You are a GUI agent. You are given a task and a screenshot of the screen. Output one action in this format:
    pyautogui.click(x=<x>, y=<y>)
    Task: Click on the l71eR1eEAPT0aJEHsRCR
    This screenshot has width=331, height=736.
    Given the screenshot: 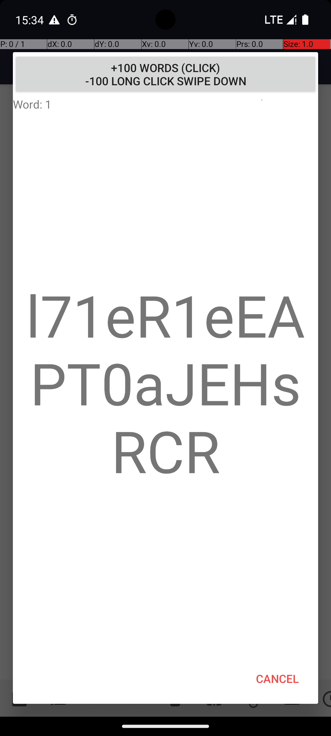 What is the action you would take?
    pyautogui.click(x=165, y=383)
    